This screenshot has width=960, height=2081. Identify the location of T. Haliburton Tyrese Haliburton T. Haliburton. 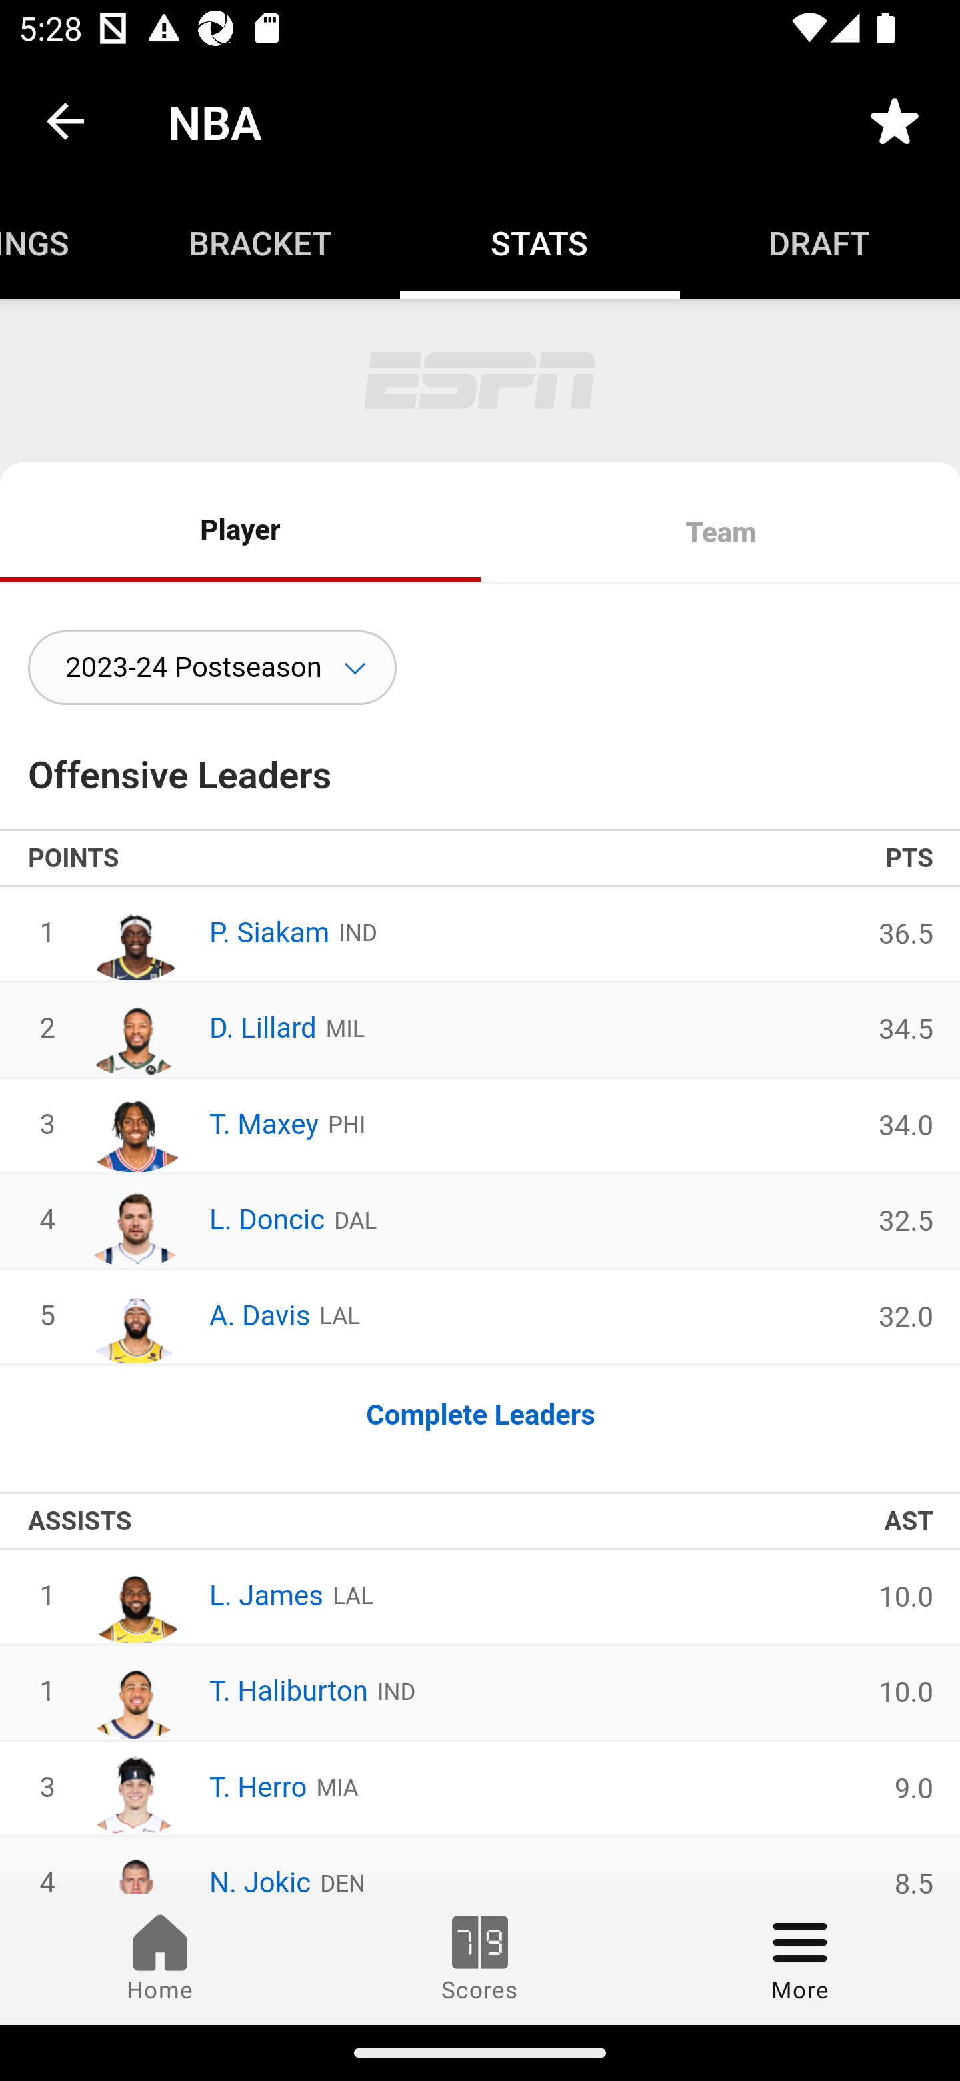
(223, 1693).